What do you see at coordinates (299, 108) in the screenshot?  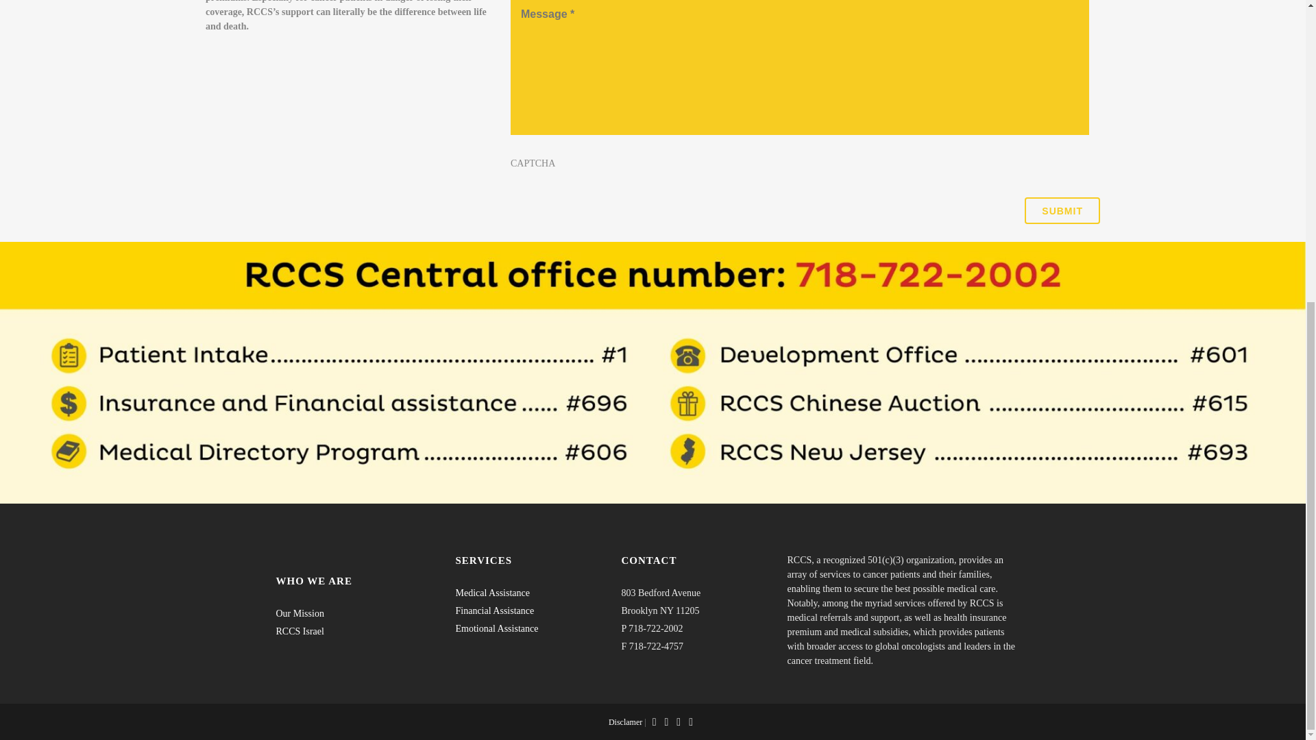 I see `Our Mission` at bounding box center [299, 108].